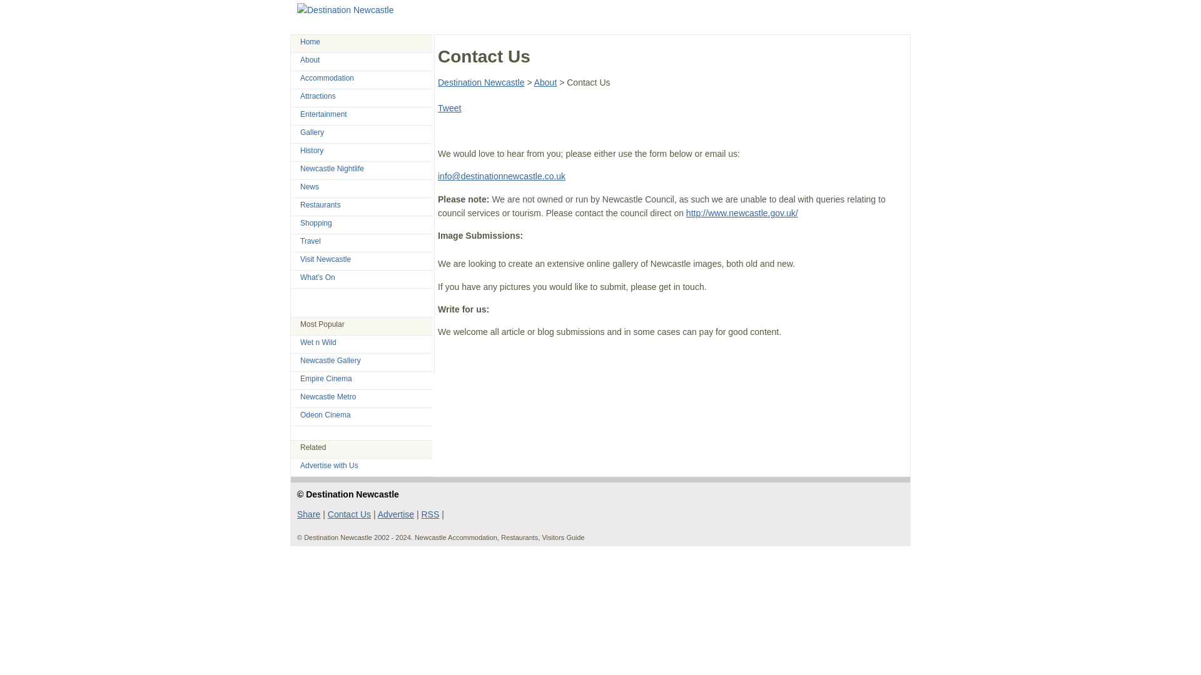 The height and width of the screenshot is (675, 1201). Describe the element at coordinates (310, 42) in the screenshot. I see `Home` at that location.